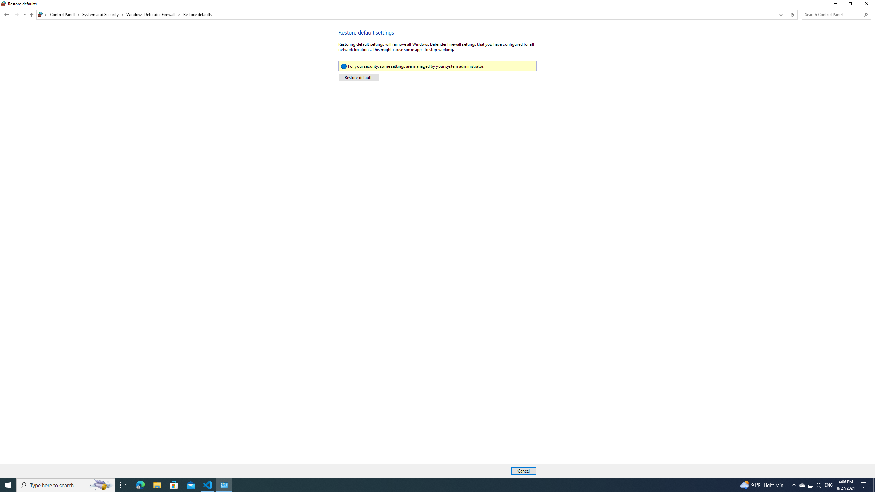 This screenshot has width=875, height=492. I want to click on Show desktop, so click(874, 485).